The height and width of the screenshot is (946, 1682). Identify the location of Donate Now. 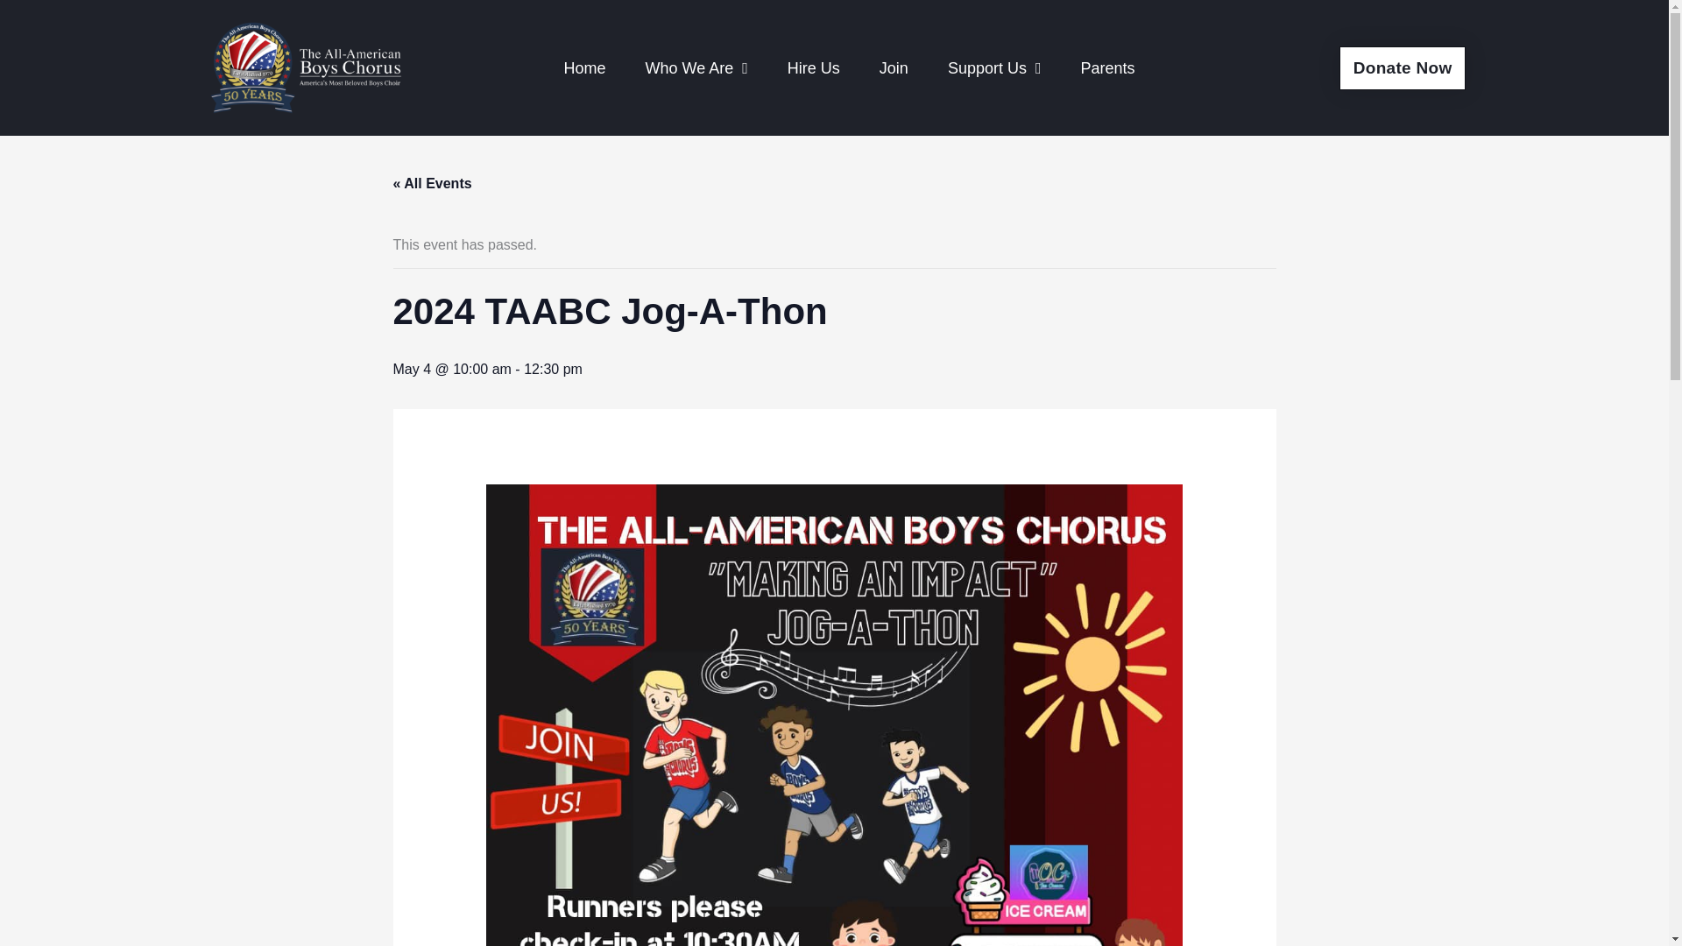
(1403, 67).